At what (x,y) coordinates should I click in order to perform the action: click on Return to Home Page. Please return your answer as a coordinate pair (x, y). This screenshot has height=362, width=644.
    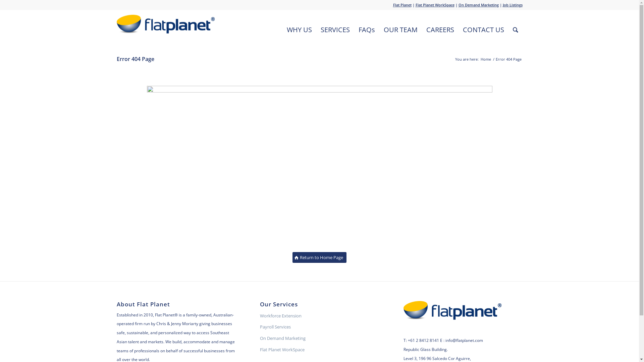
    Looking at the image, I should click on (319, 257).